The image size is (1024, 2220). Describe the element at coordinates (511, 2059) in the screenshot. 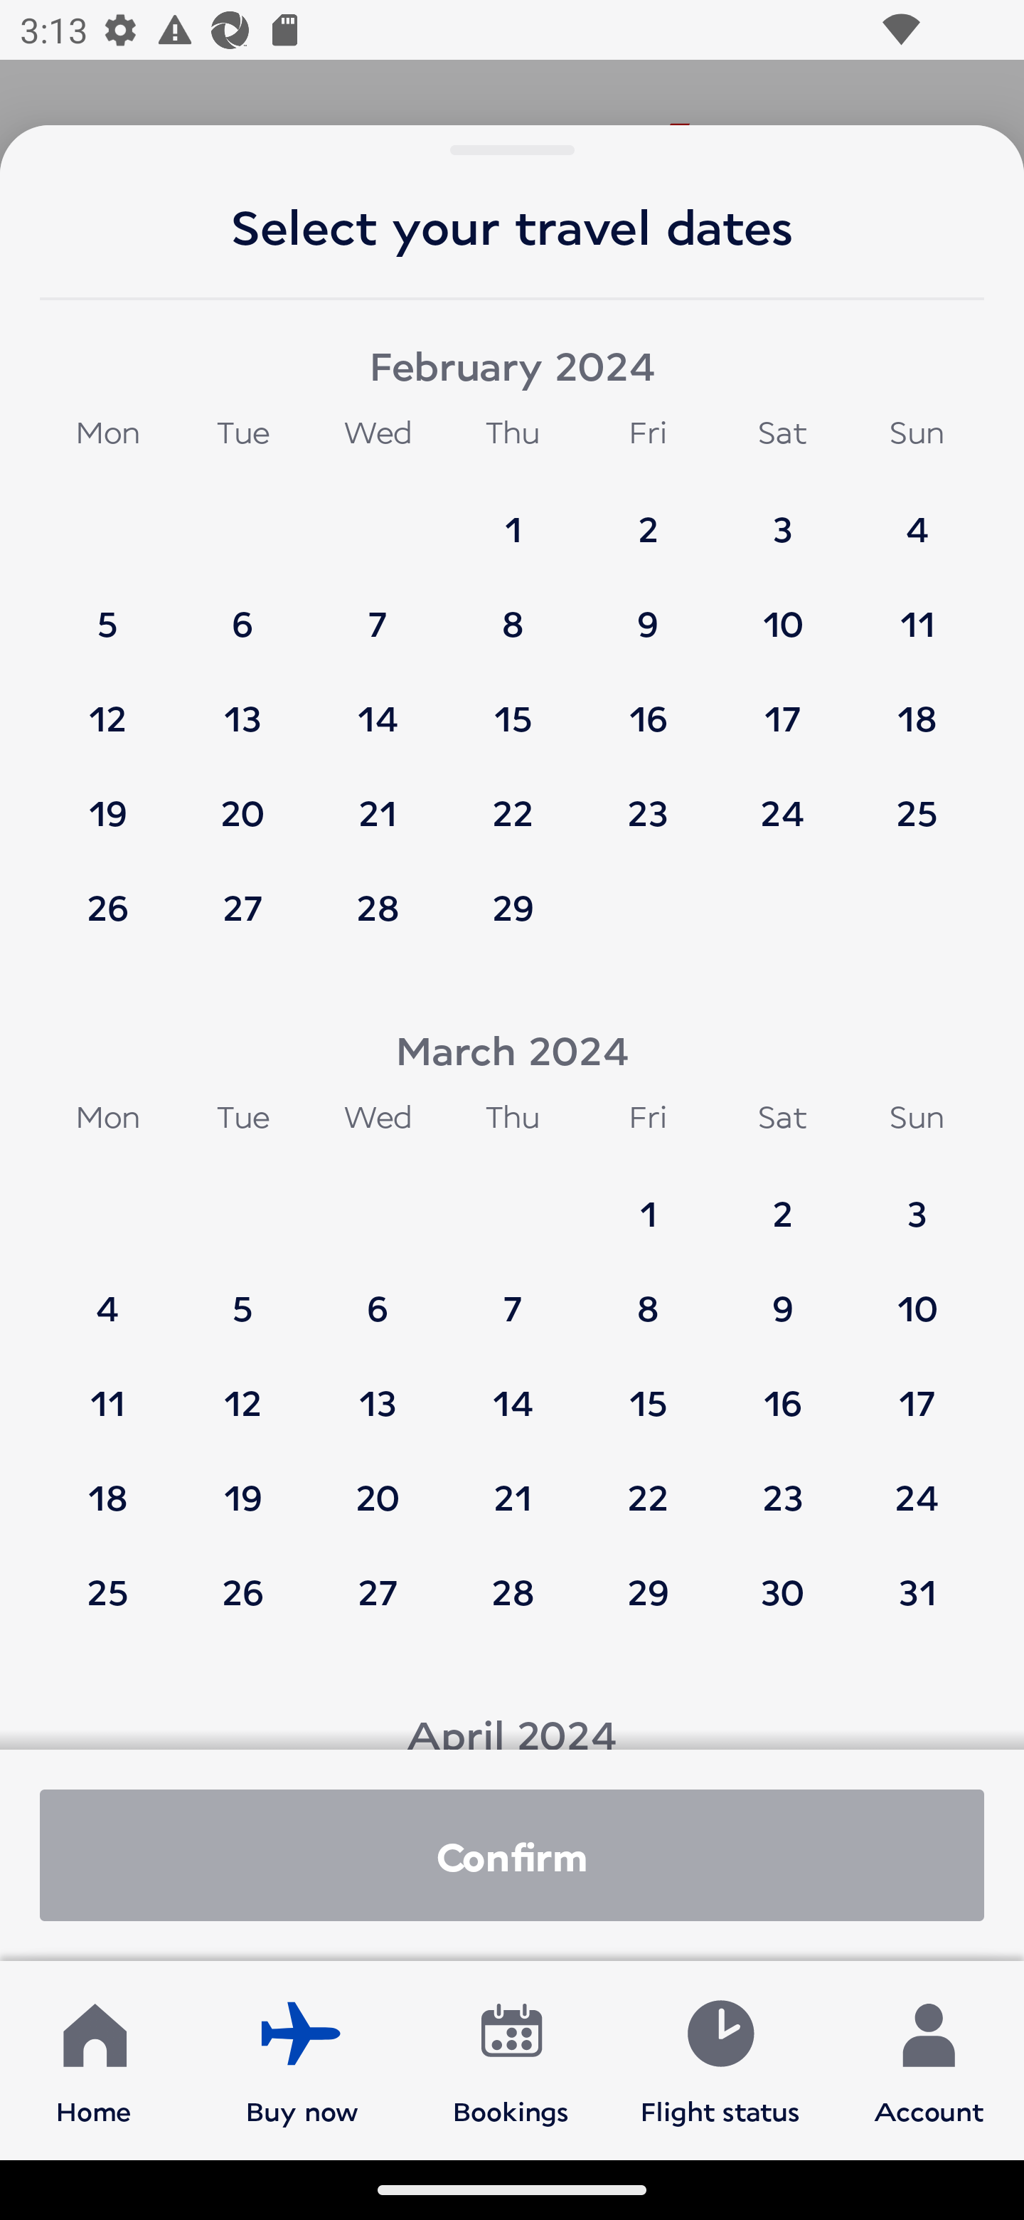

I see `Bookings` at that location.